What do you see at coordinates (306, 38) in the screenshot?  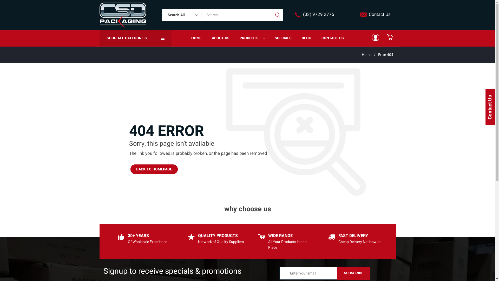 I see `BLOG` at bounding box center [306, 38].